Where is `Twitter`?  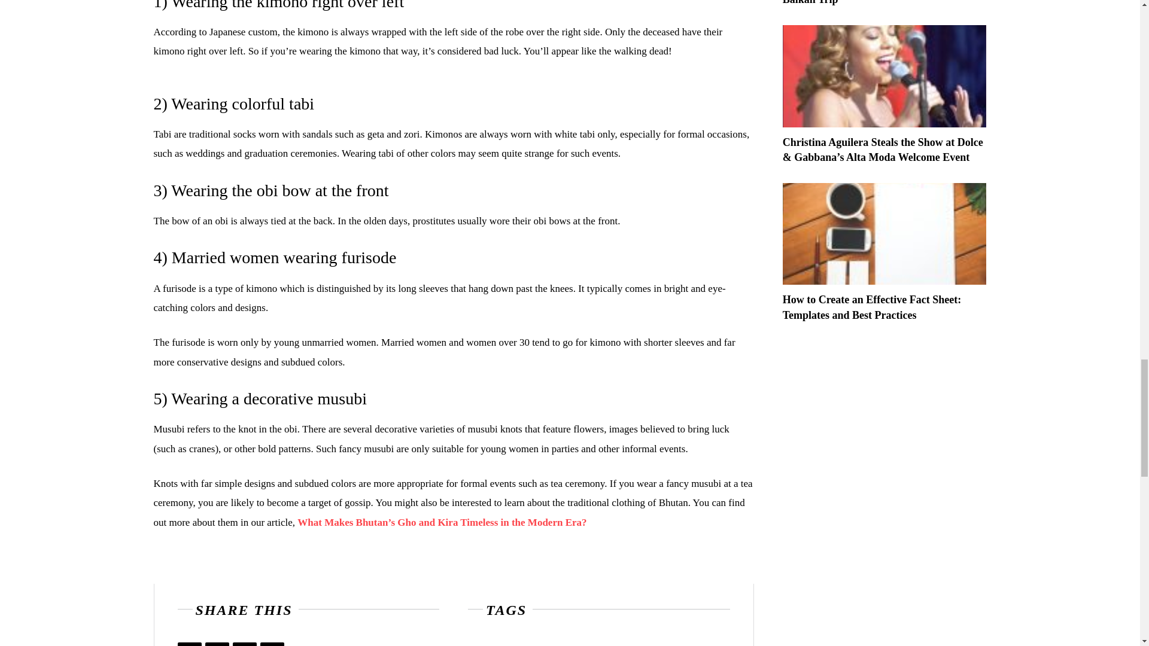 Twitter is located at coordinates (217, 644).